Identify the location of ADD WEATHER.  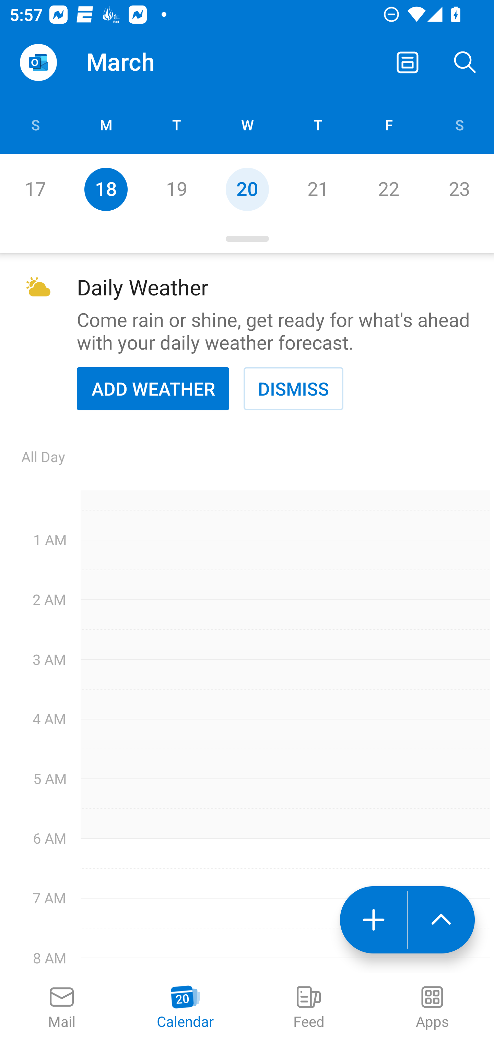
(153, 388).